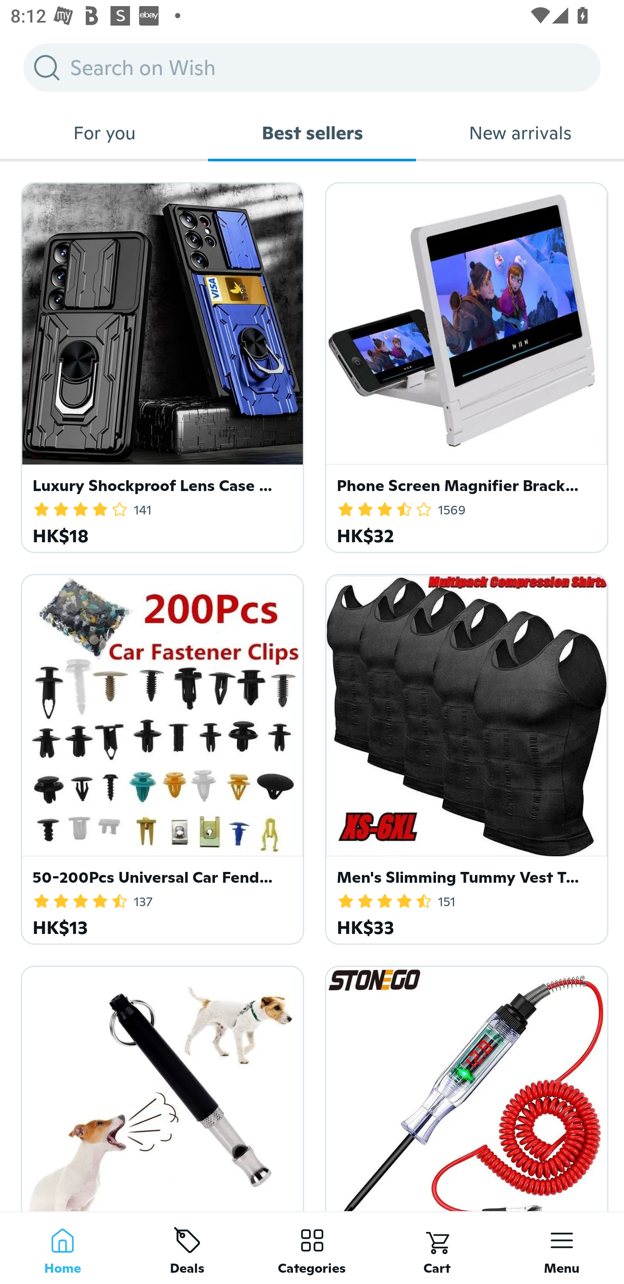  Describe the element at coordinates (562, 1248) in the screenshot. I see `Menu` at that location.